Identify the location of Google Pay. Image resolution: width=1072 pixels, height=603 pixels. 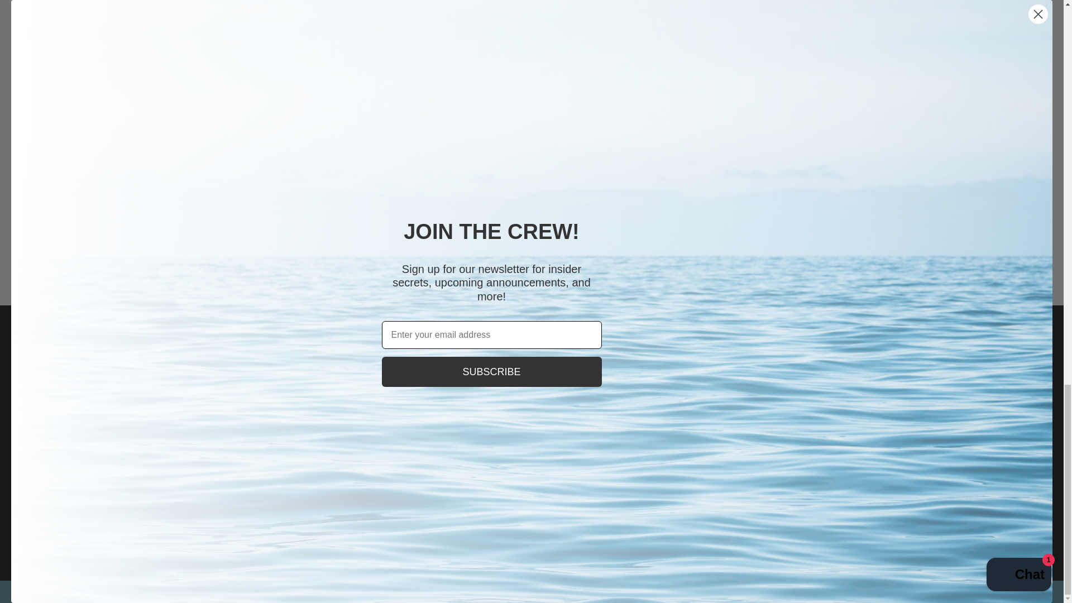
(762, 575).